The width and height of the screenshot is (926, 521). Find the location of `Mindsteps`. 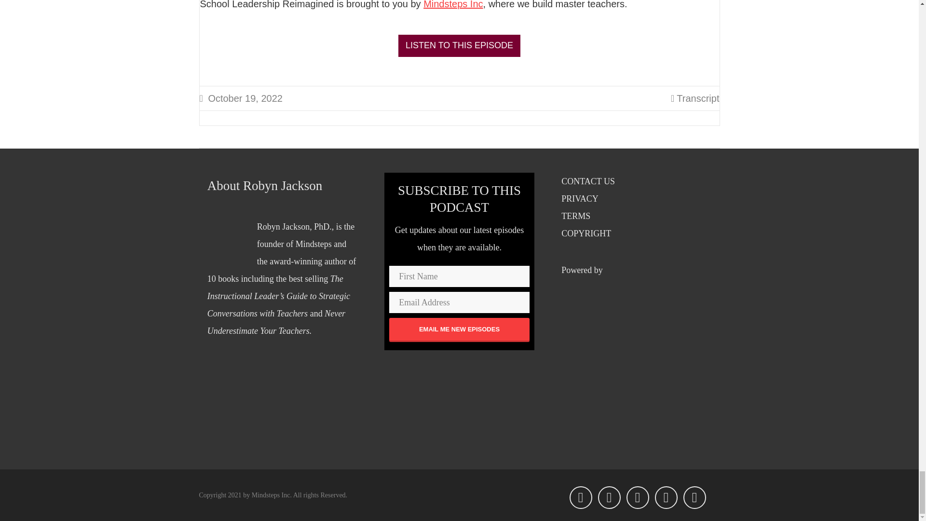

Mindsteps is located at coordinates (313, 244).